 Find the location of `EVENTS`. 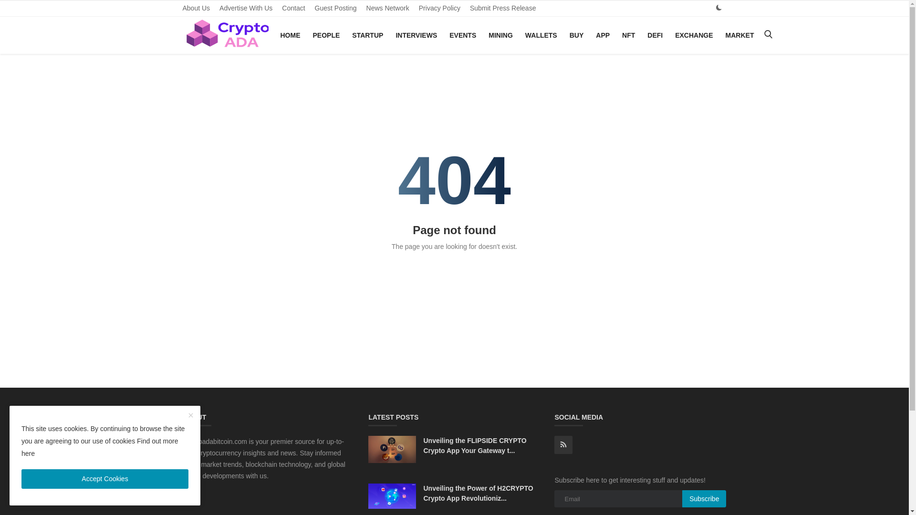

EVENTS is located at coordinates (463, 35).